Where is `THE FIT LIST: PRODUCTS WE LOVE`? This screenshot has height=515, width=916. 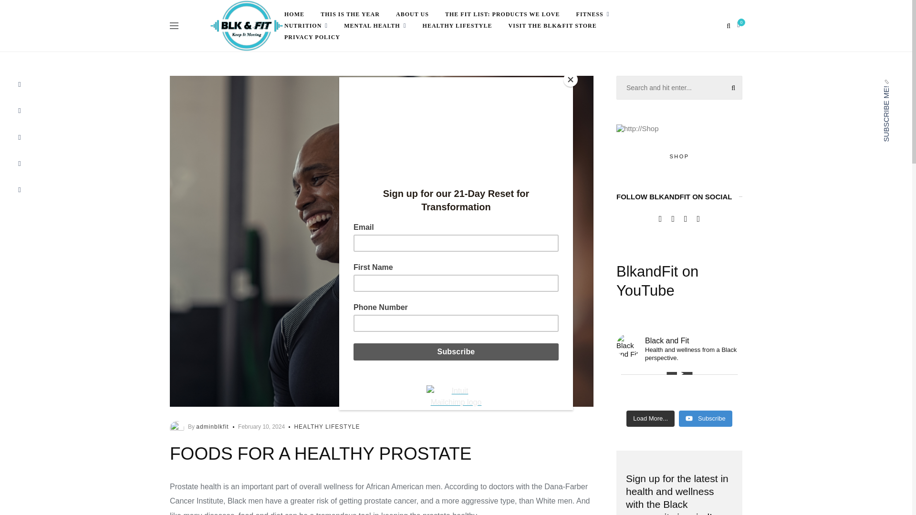
THE FIT LIST: PRODUCTS WE LOVE is located at coordinates (502, 14).